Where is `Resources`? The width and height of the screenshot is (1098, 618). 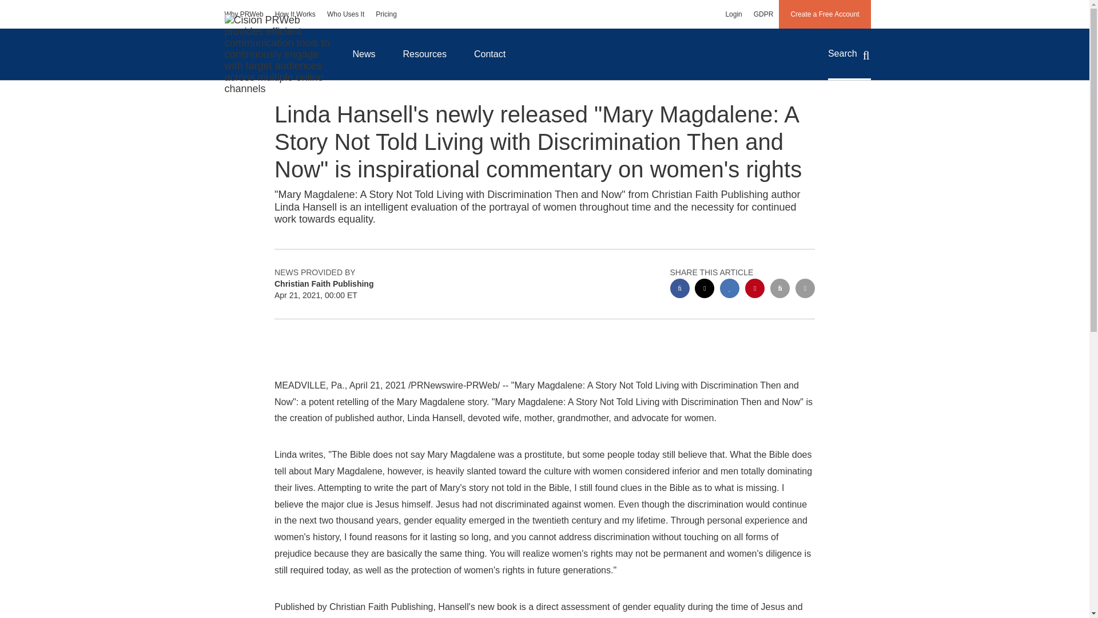
Resources is located at coordinates (424, 54).